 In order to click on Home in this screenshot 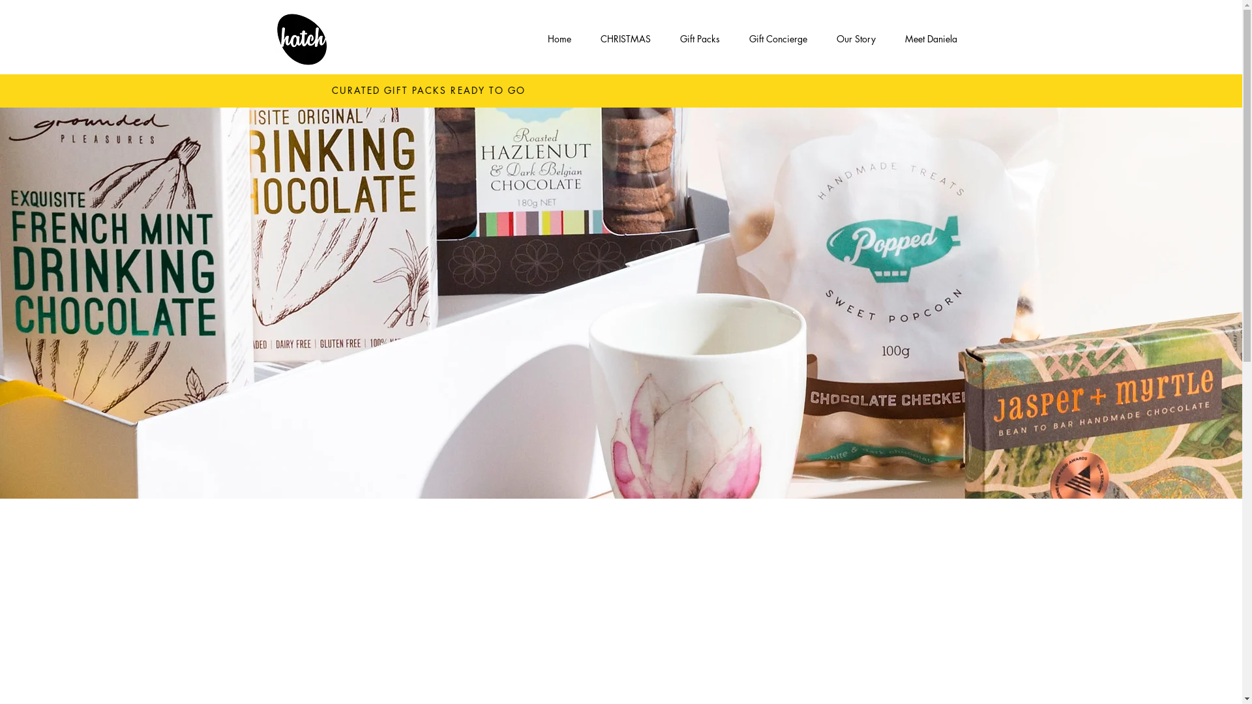, I will do `click(559, 39)`.